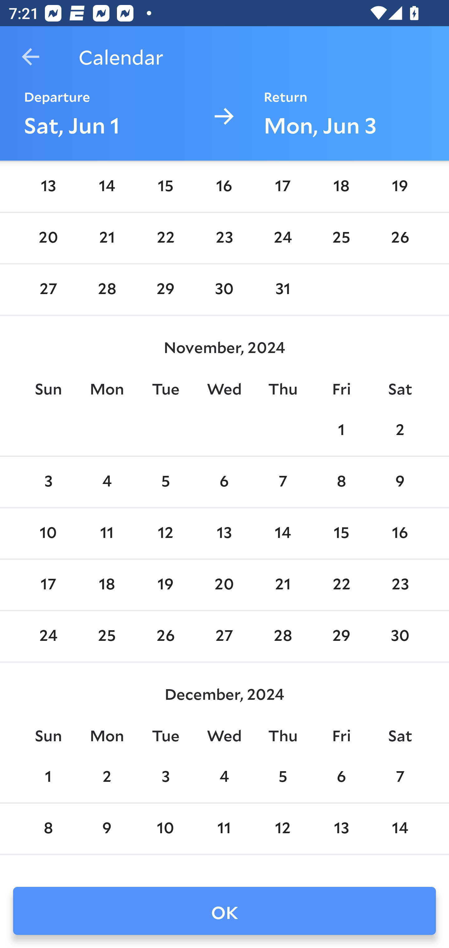 The height and width of the screenshot is (948, 449). What do you see at coordinates (341, 238) in the screenshot?
I see `25` at bounding box center [341, 238].